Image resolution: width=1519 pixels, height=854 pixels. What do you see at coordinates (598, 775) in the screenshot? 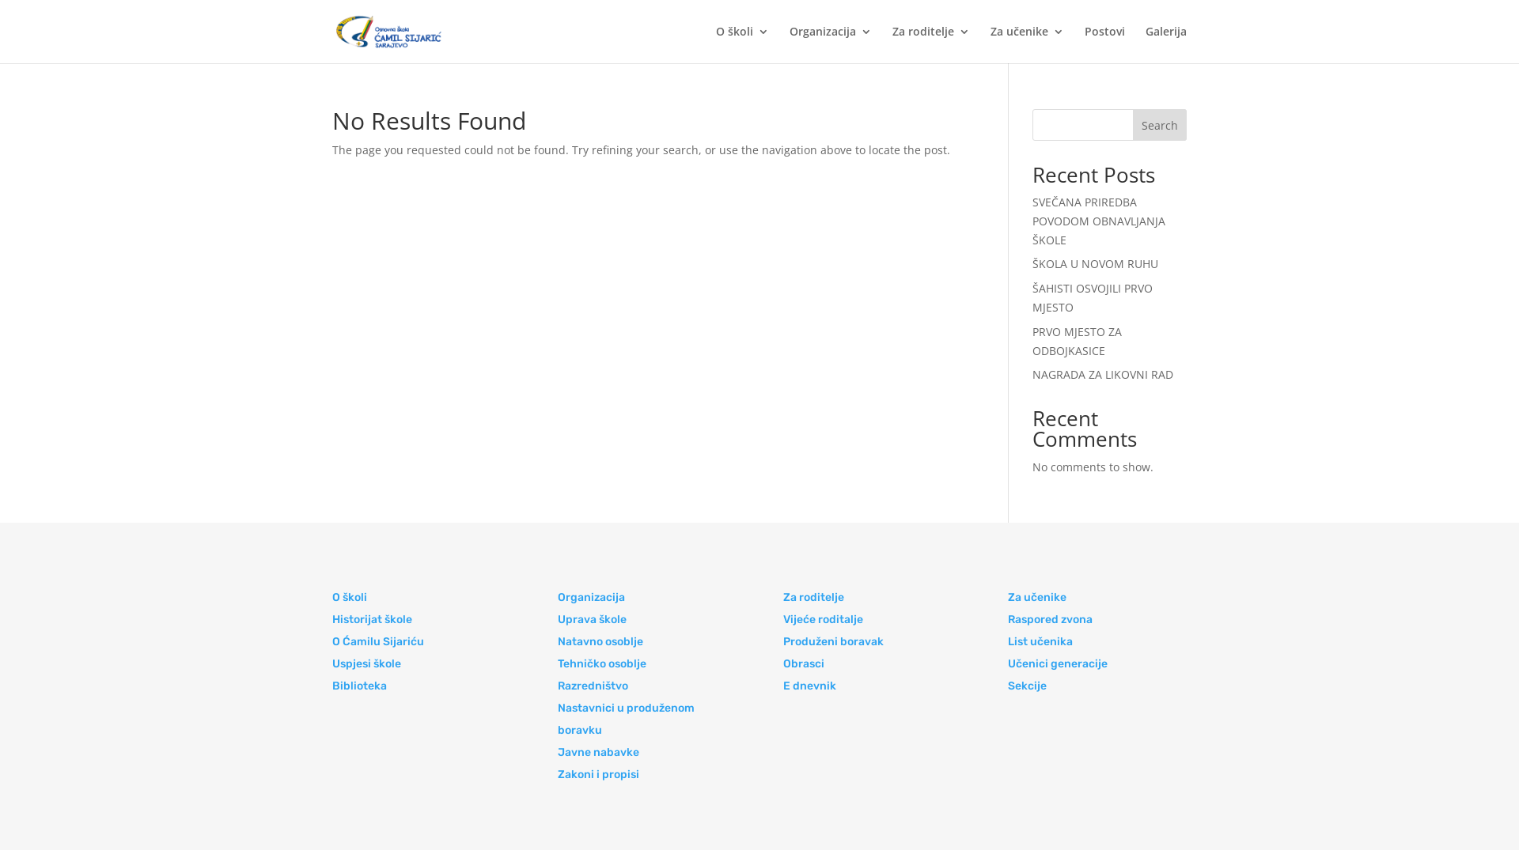
I see `Zakoni i propisi` at bounding box center [598, 775].